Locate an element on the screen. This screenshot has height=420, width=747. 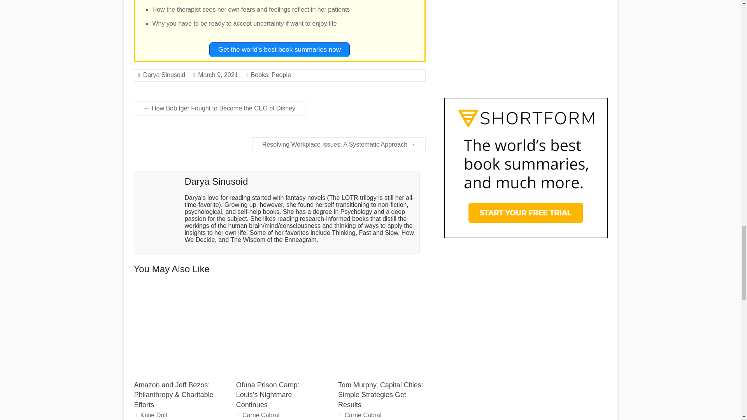
Tom Murphy, Capital Cities: Simple Strategies Get Results is located at coordinates (381, 330).